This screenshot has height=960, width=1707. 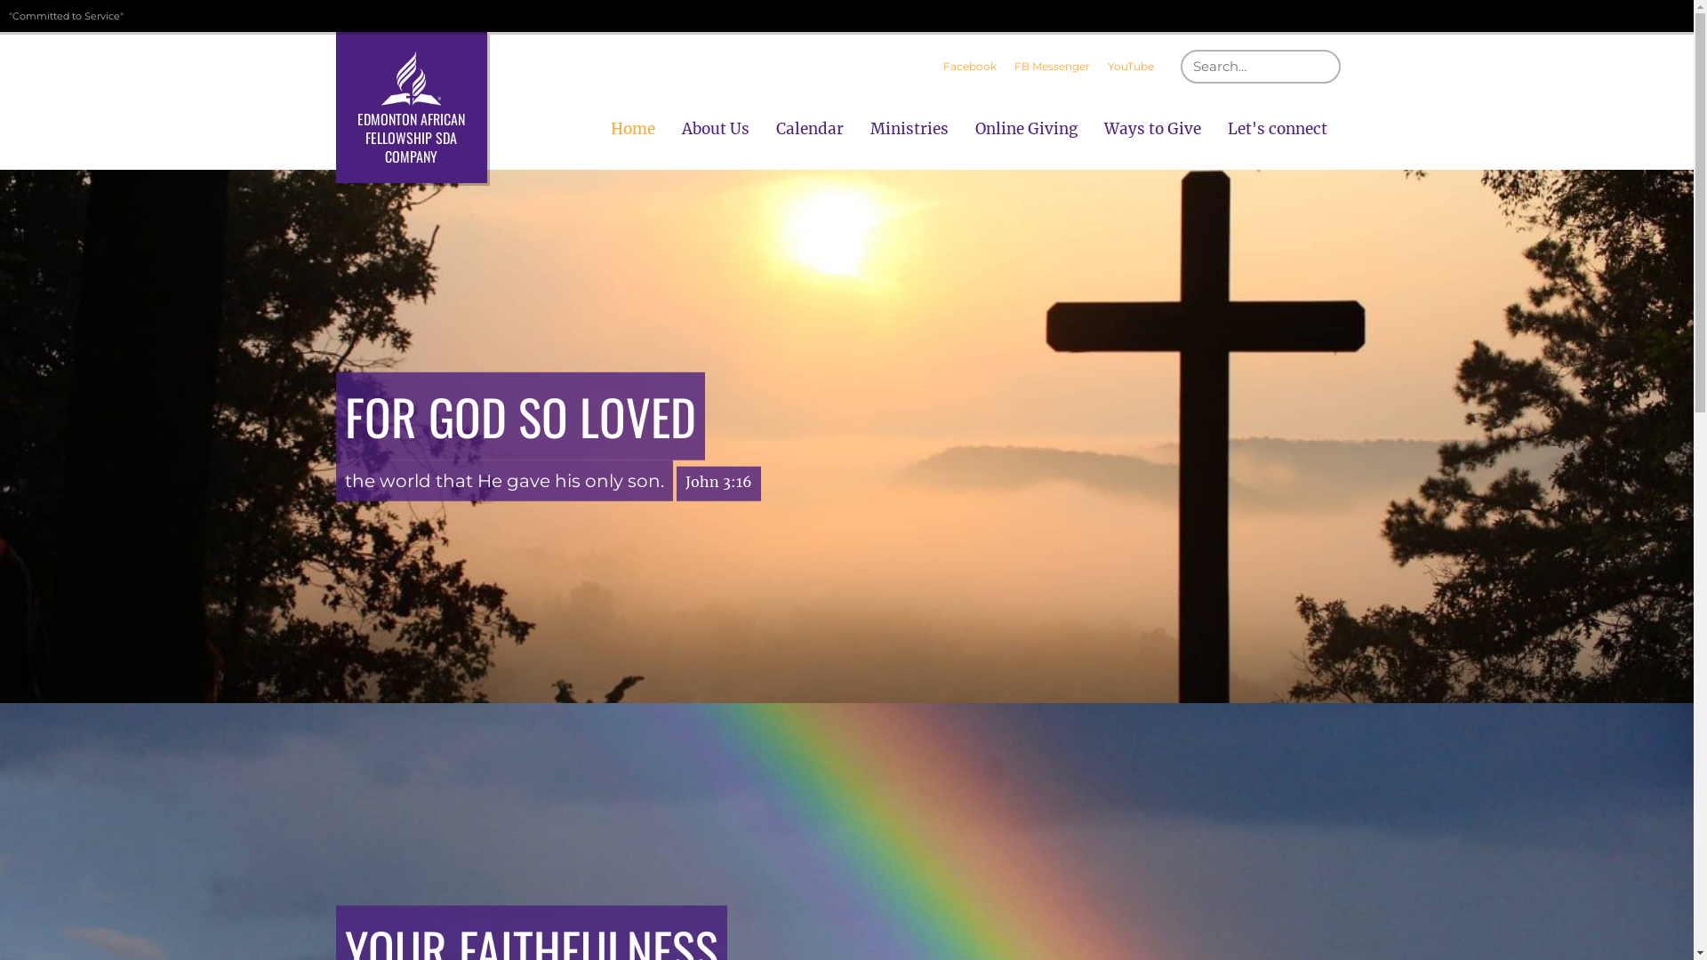 I want to click on EDMONTON AFRICAN FELLOWSHIP SDA COMPANY, so click(x=412, y=108).